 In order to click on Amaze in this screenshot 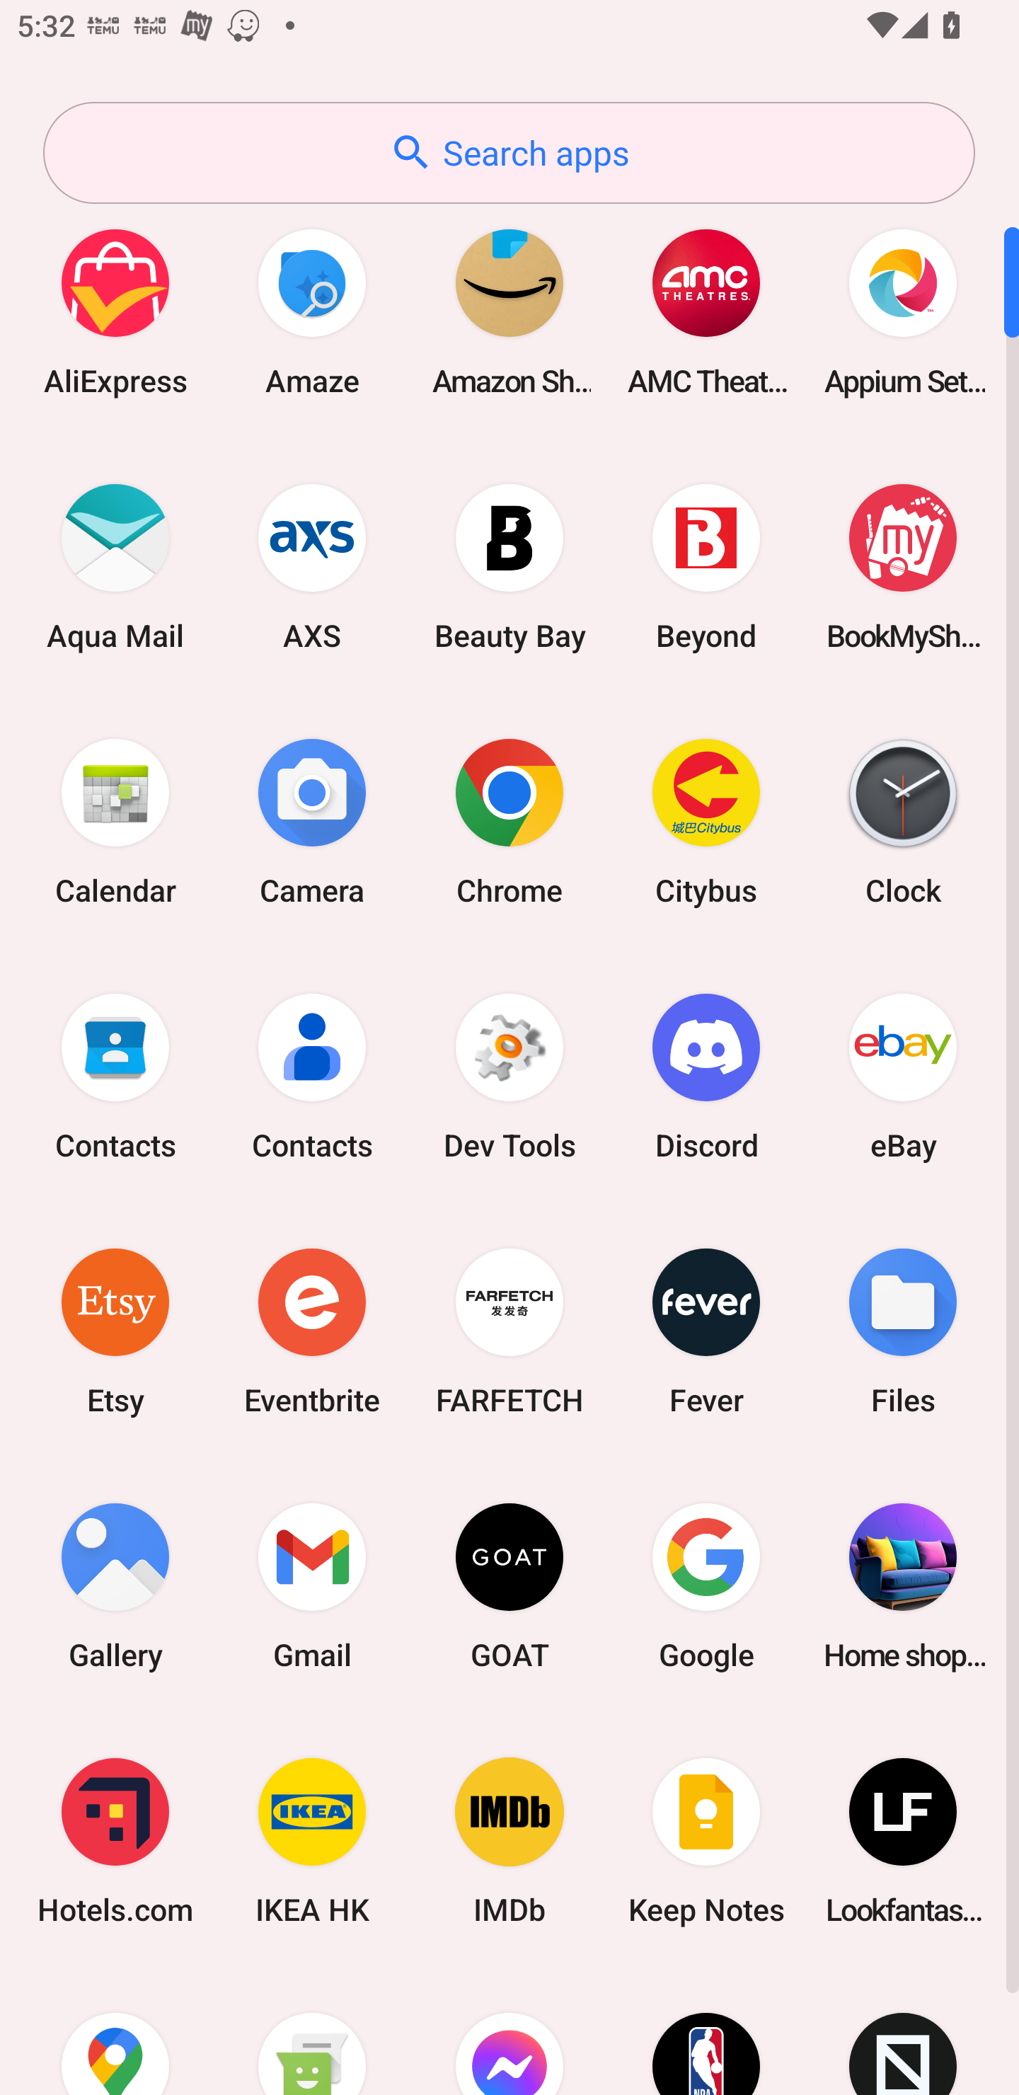, I will do `click(312, 311)`.